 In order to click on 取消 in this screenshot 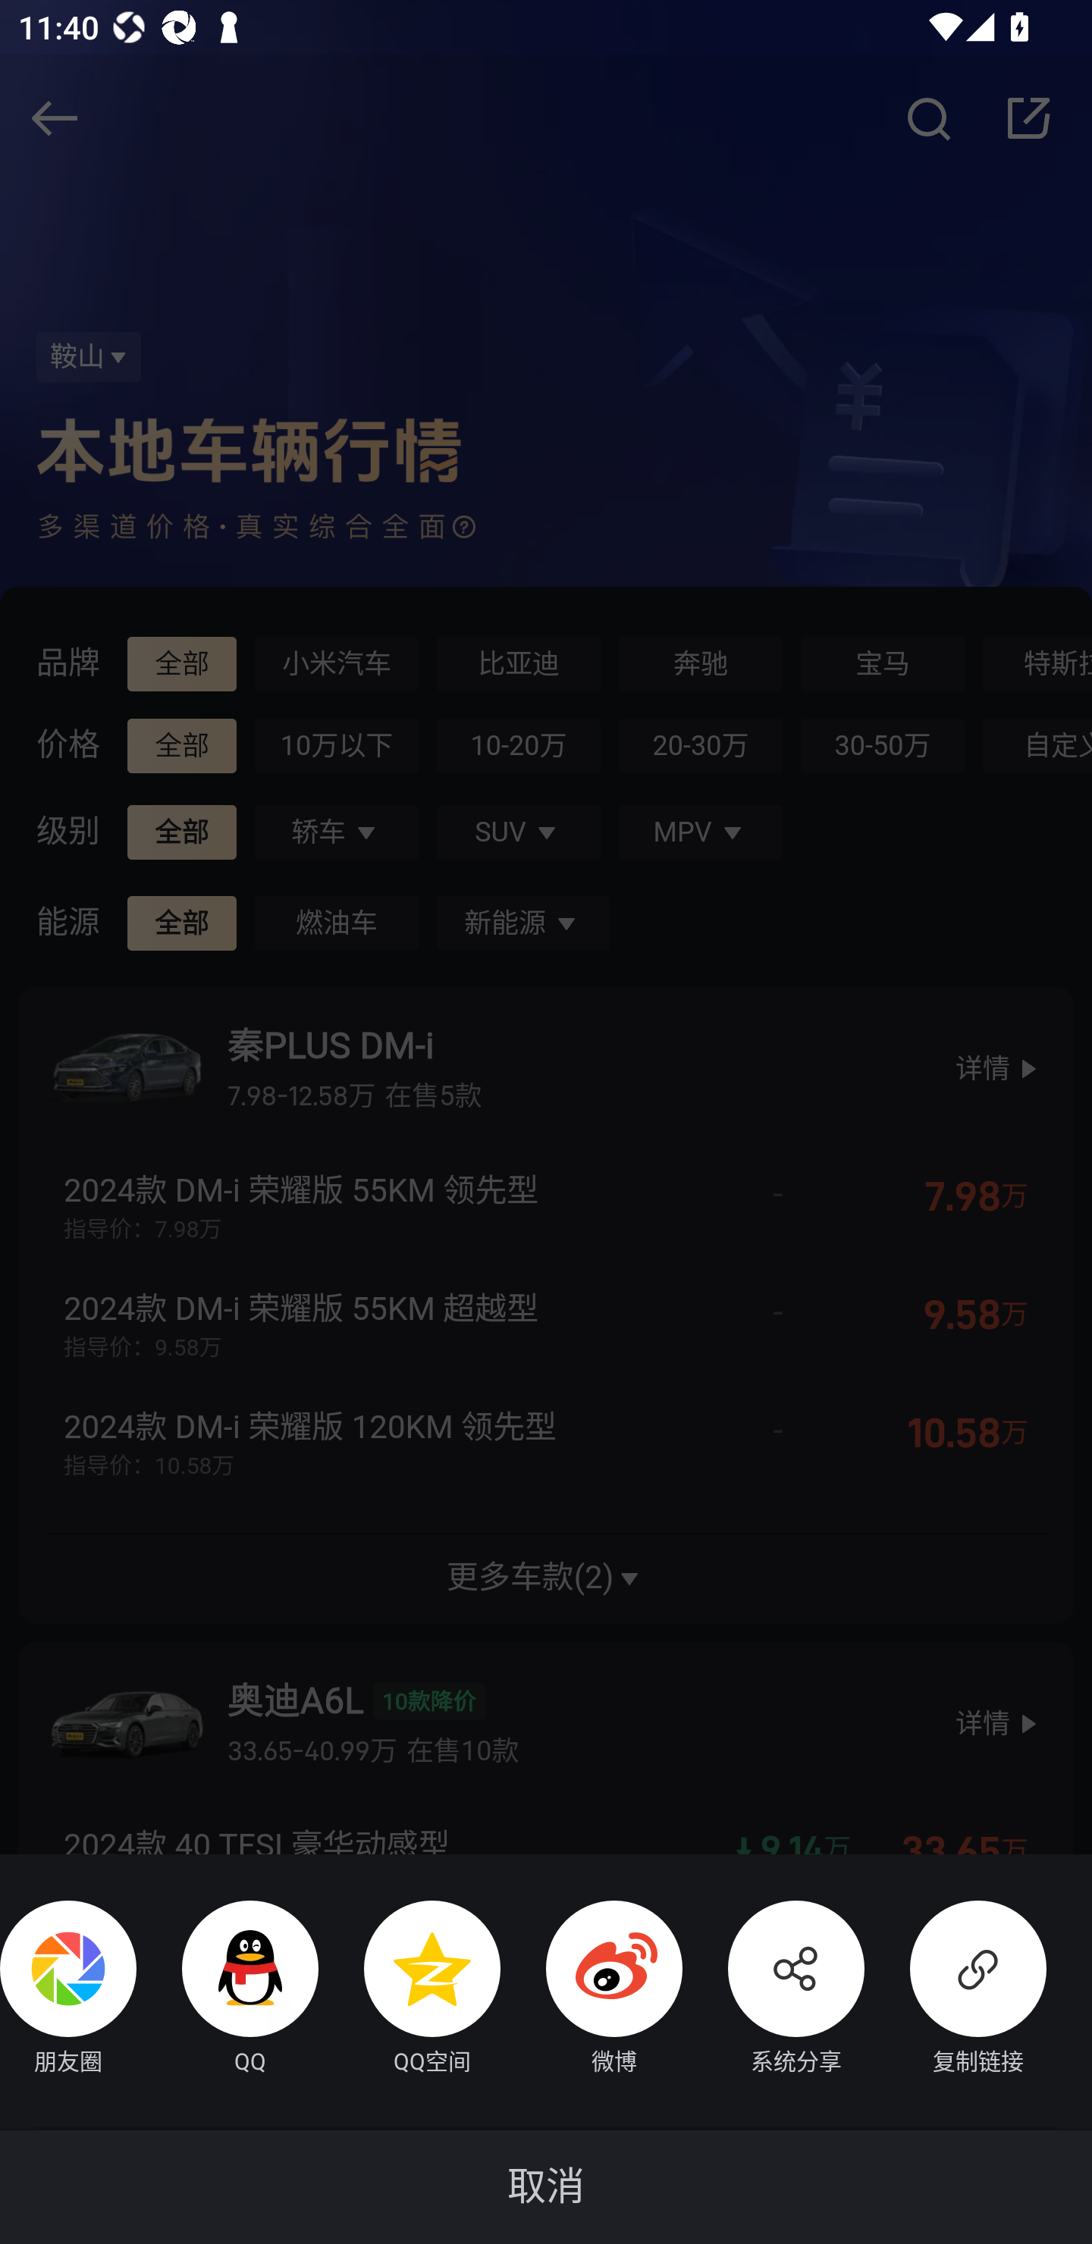, I will do `click(546, 2186)`.